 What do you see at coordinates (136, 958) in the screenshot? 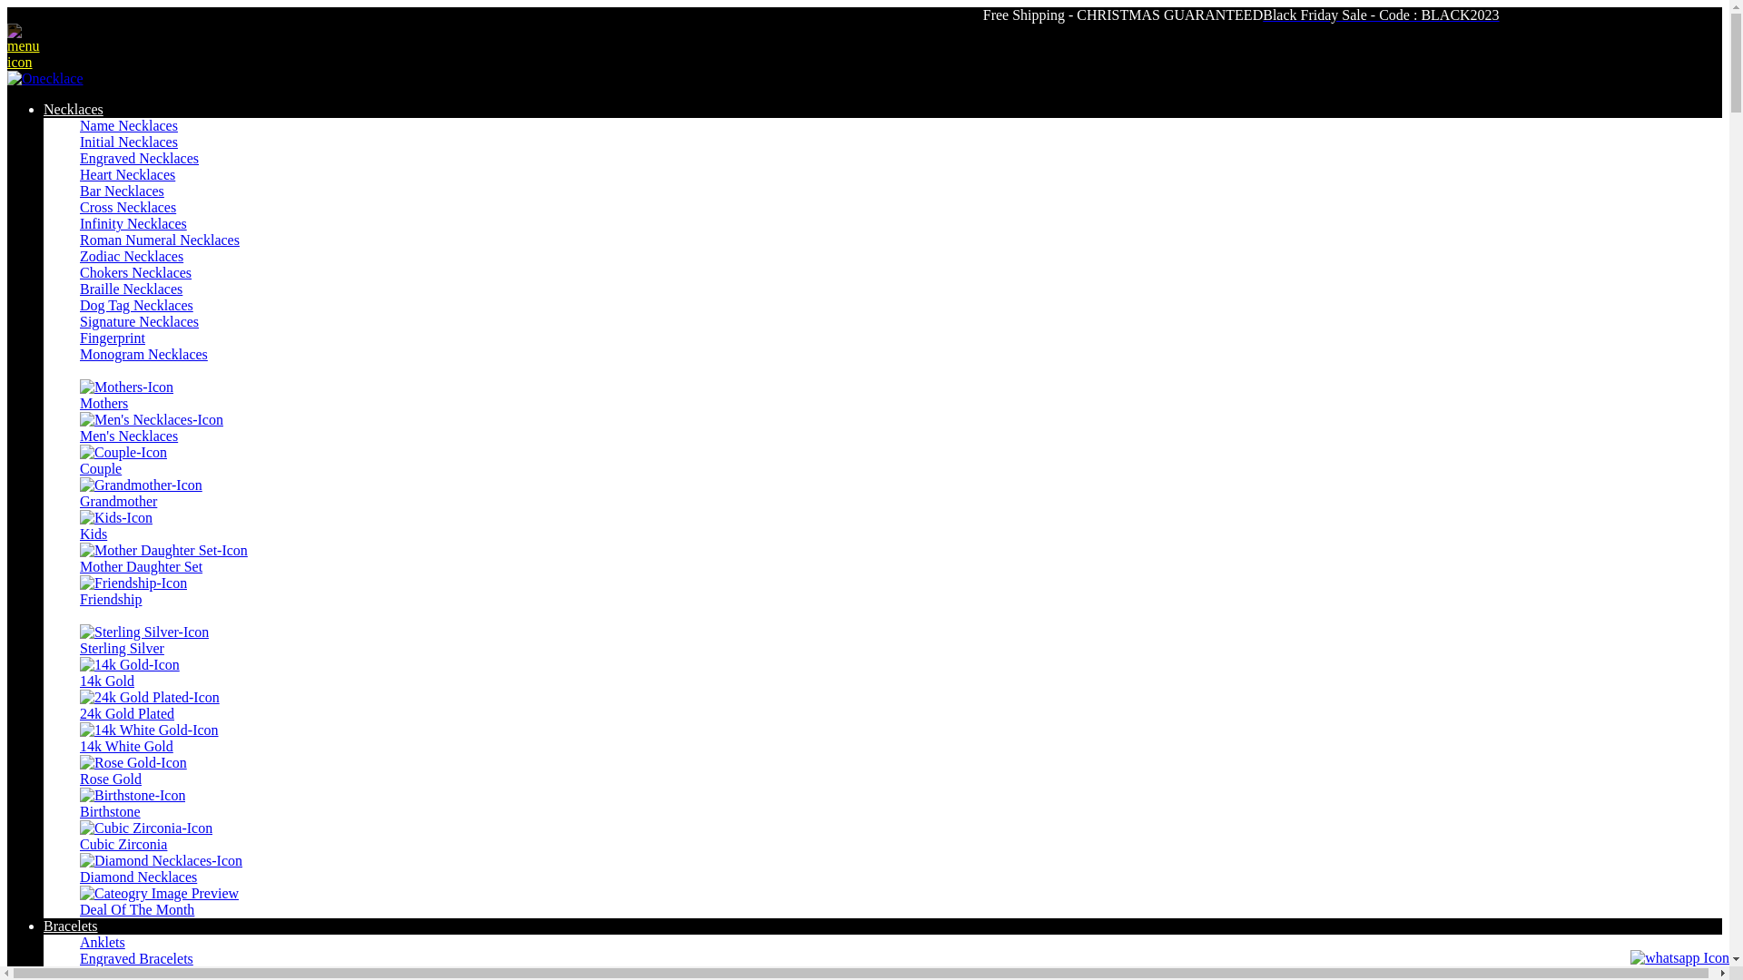
I see `Engraved Bracelets` at bounding box center [136, 958].